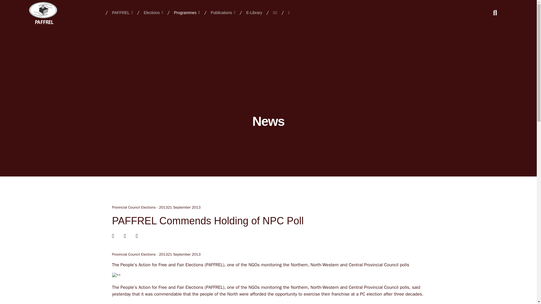  What do you see at coordinates (223, 12) in the screenshot?
I see `Publications` at bounding box center [223, 12].